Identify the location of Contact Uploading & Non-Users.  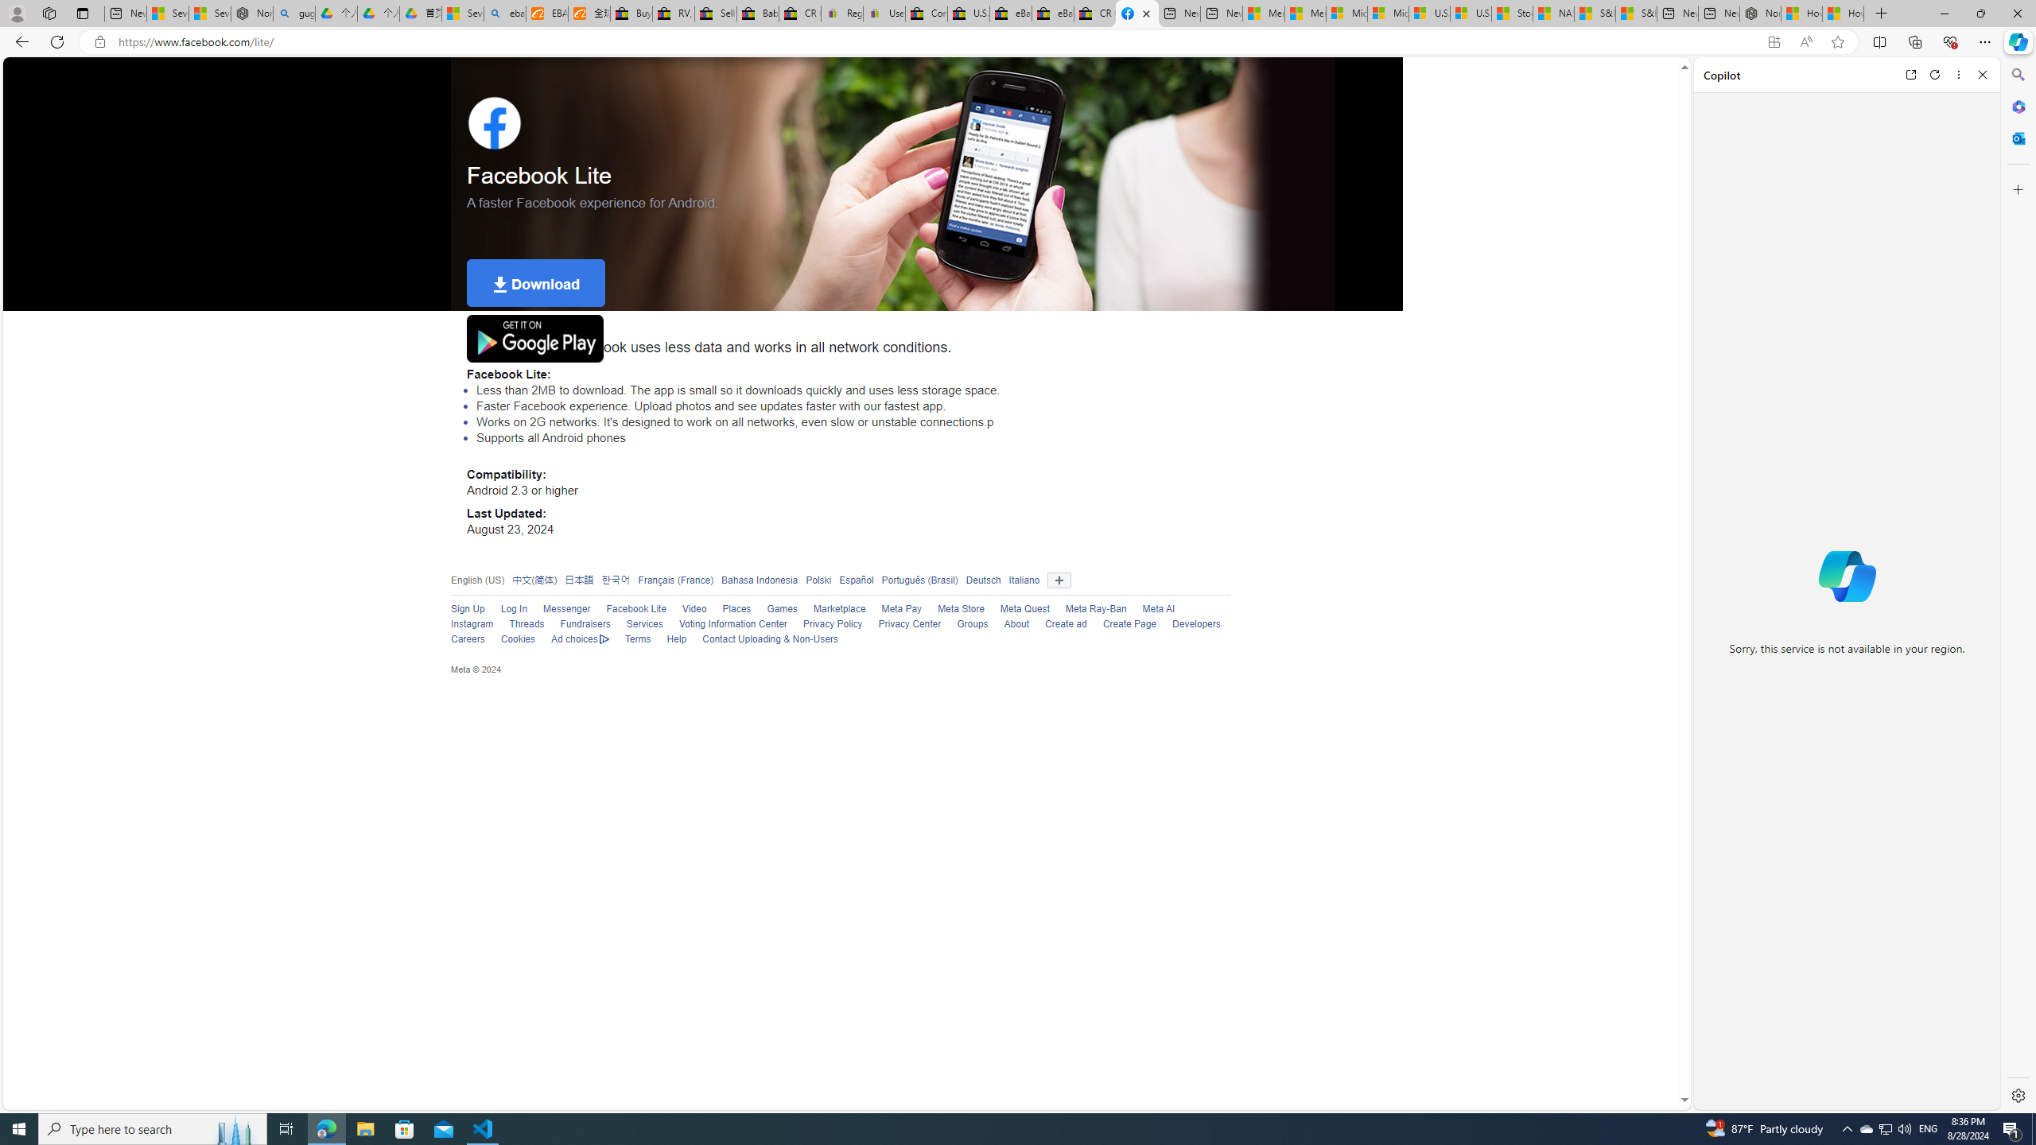
(770, 639).